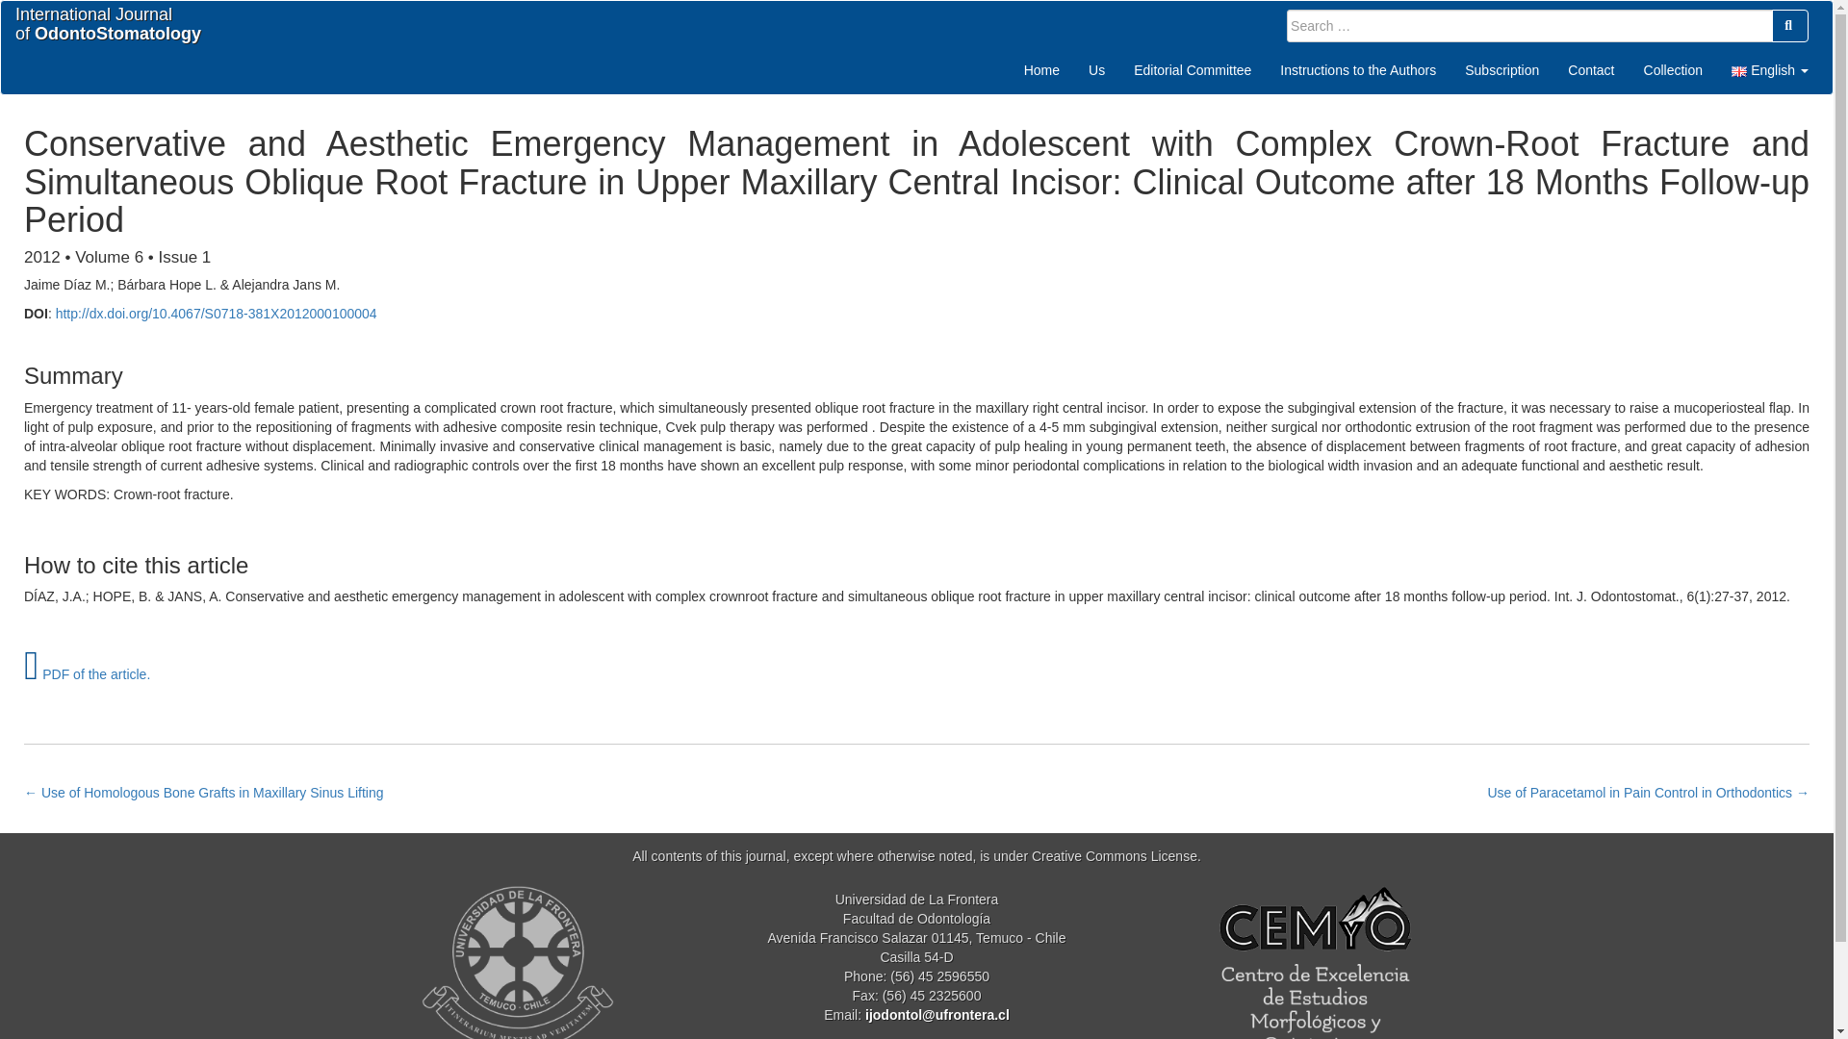 The height and width of the screenshot is (1039, 1848). I want to click on Editorial Committee, so click(1193, 69).